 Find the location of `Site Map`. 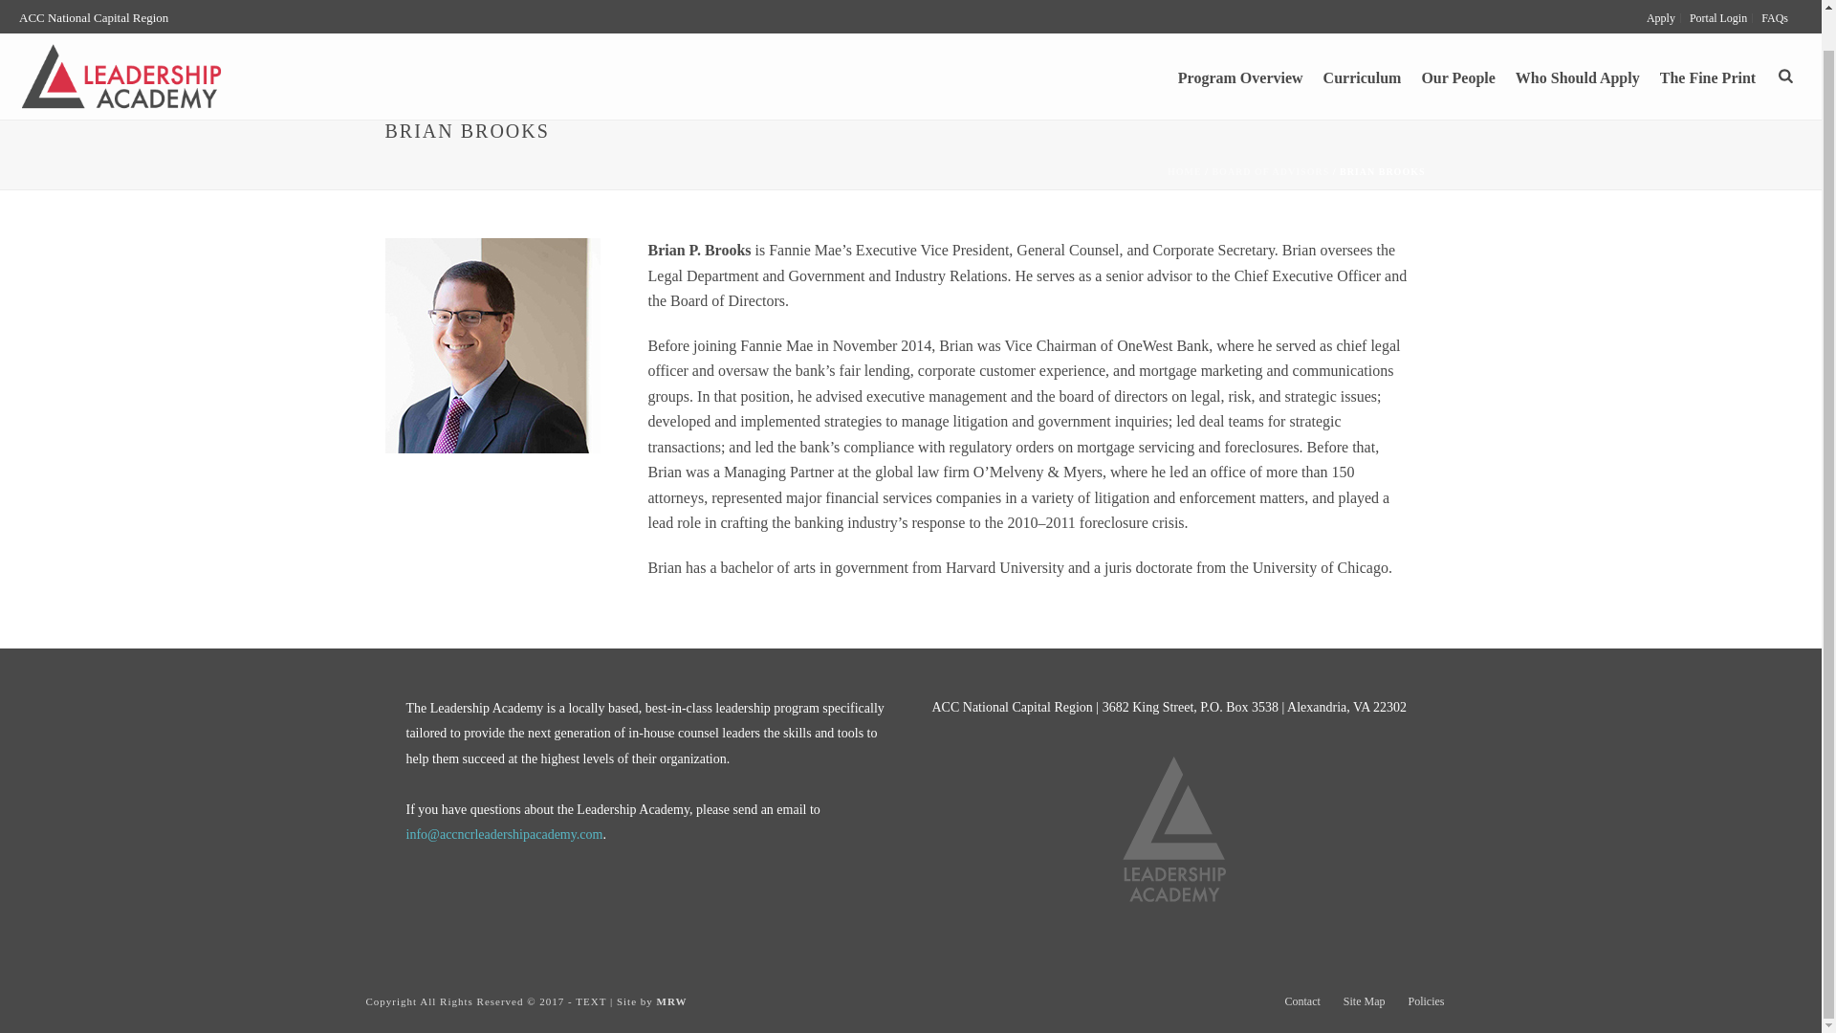

Site Map is located at coordinates (1365, 1000).